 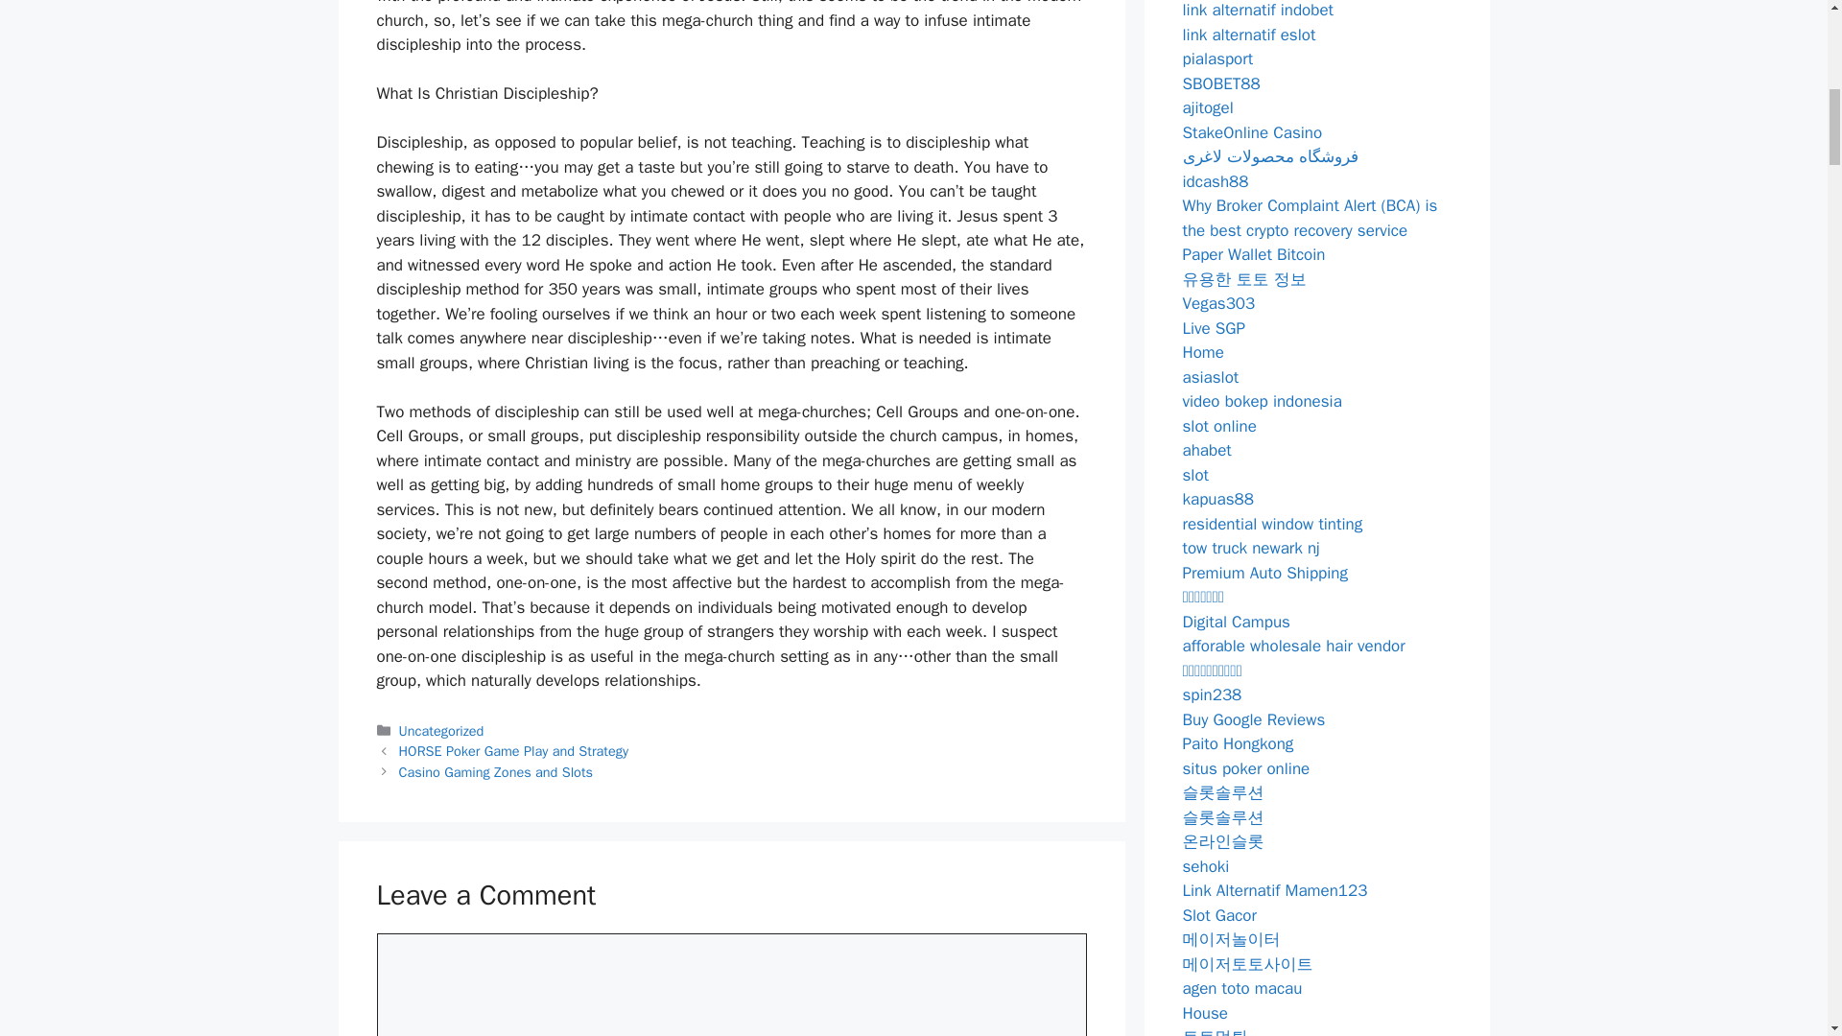 What do you see at coordinates (513, 750) in the screenshot?
I see `HORSE Poker Game Play and Strategy` at bounding box center [513, 750].